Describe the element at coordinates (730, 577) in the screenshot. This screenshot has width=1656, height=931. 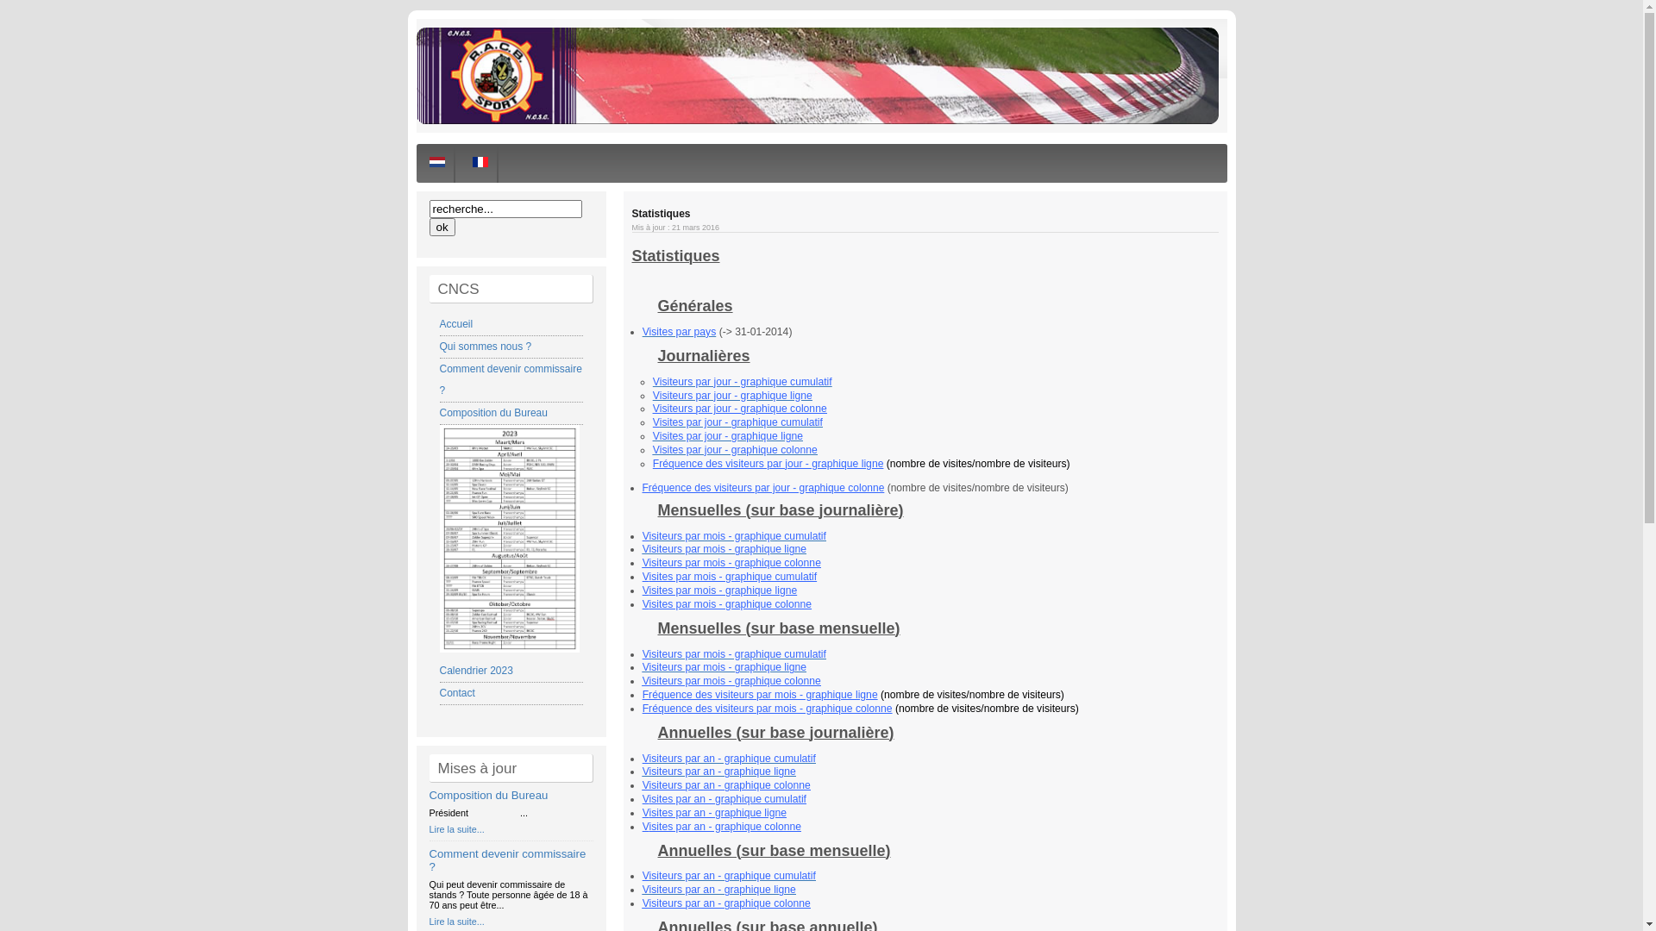
I see `Visites par mois - graphique cumulatif` at that location.